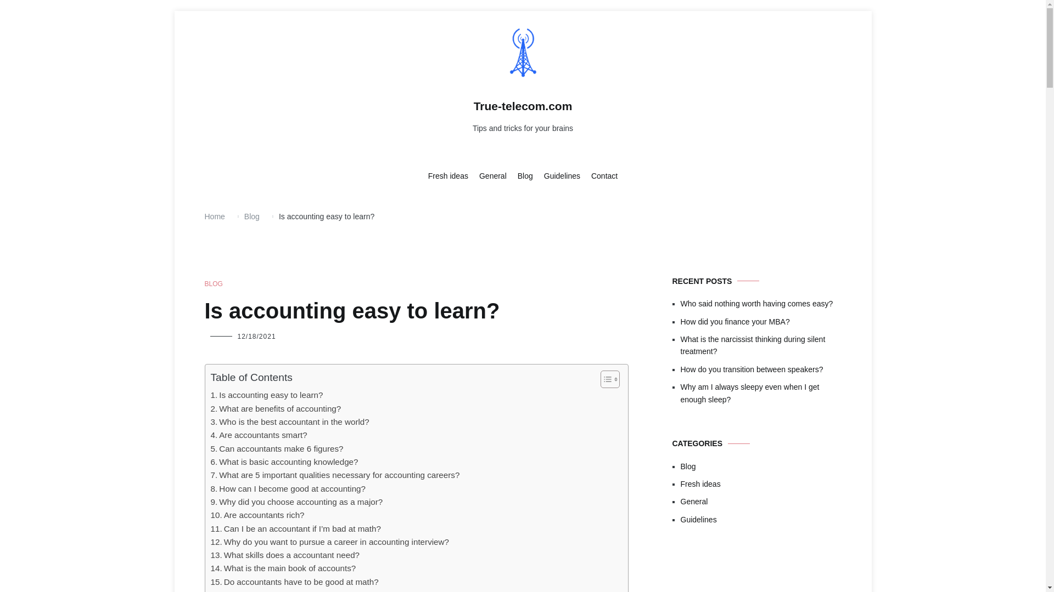 The width and height of the screenshot is (1054, 592). What do you see at coordinates (262, 590) in the screenshot?
I see `Are accountants happy?` at bounding box center [262, 590].